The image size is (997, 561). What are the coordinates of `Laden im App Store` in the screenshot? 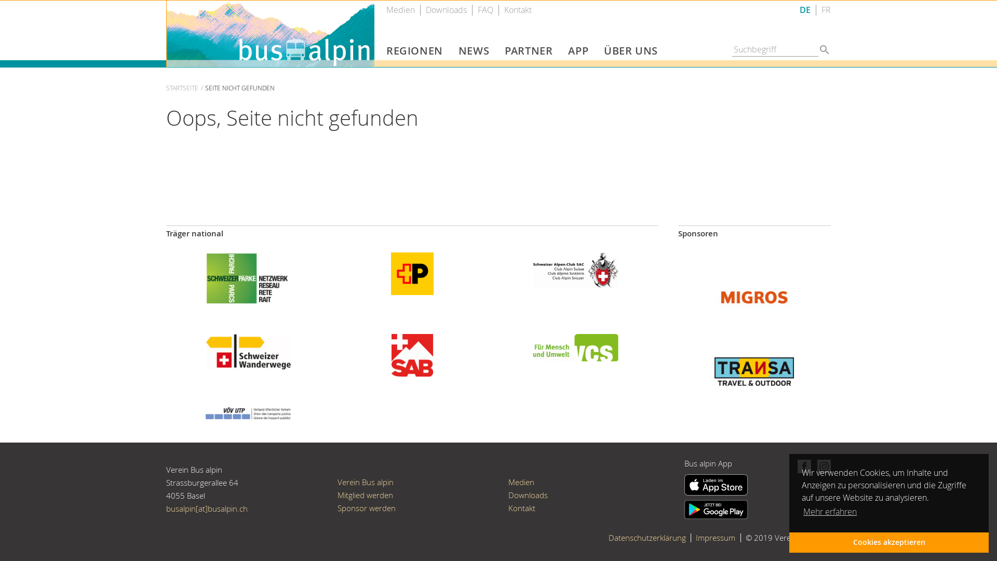 It's located at (717, 494).